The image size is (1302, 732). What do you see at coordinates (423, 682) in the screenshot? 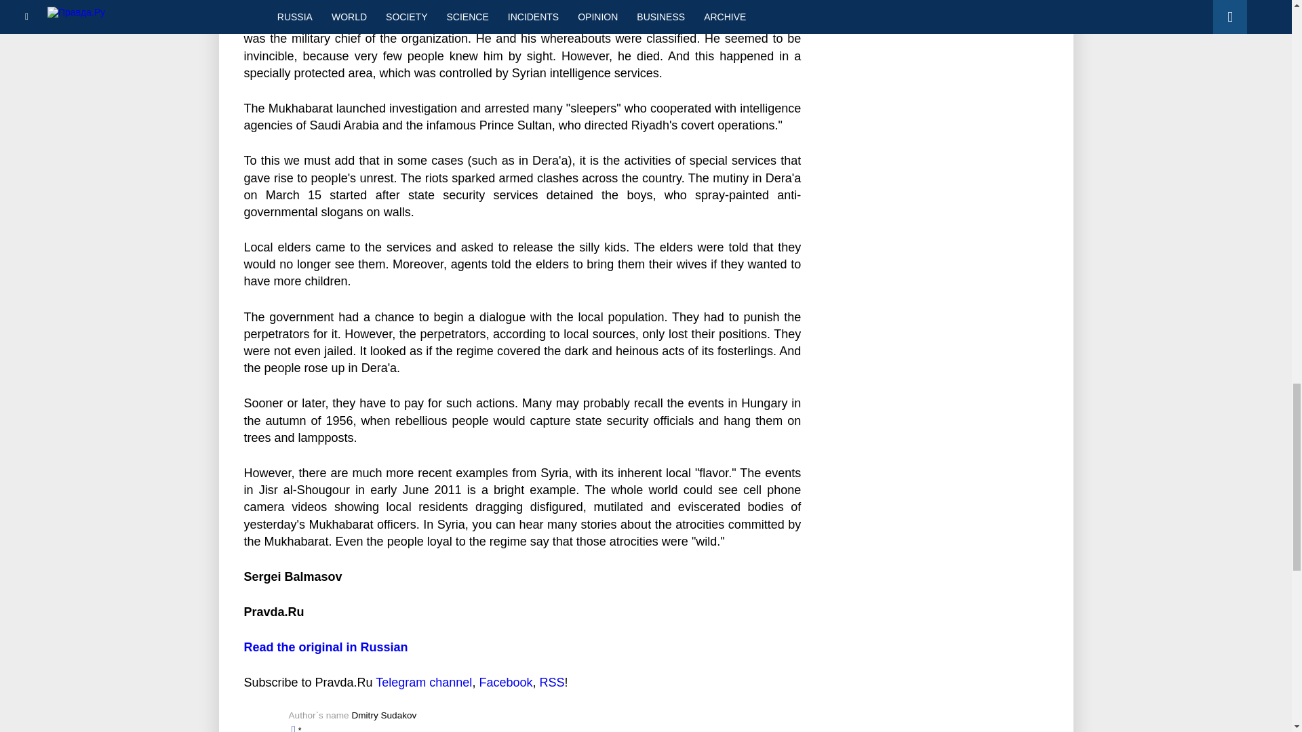
I see `Telegram channel` at bounding box center [423, 682].